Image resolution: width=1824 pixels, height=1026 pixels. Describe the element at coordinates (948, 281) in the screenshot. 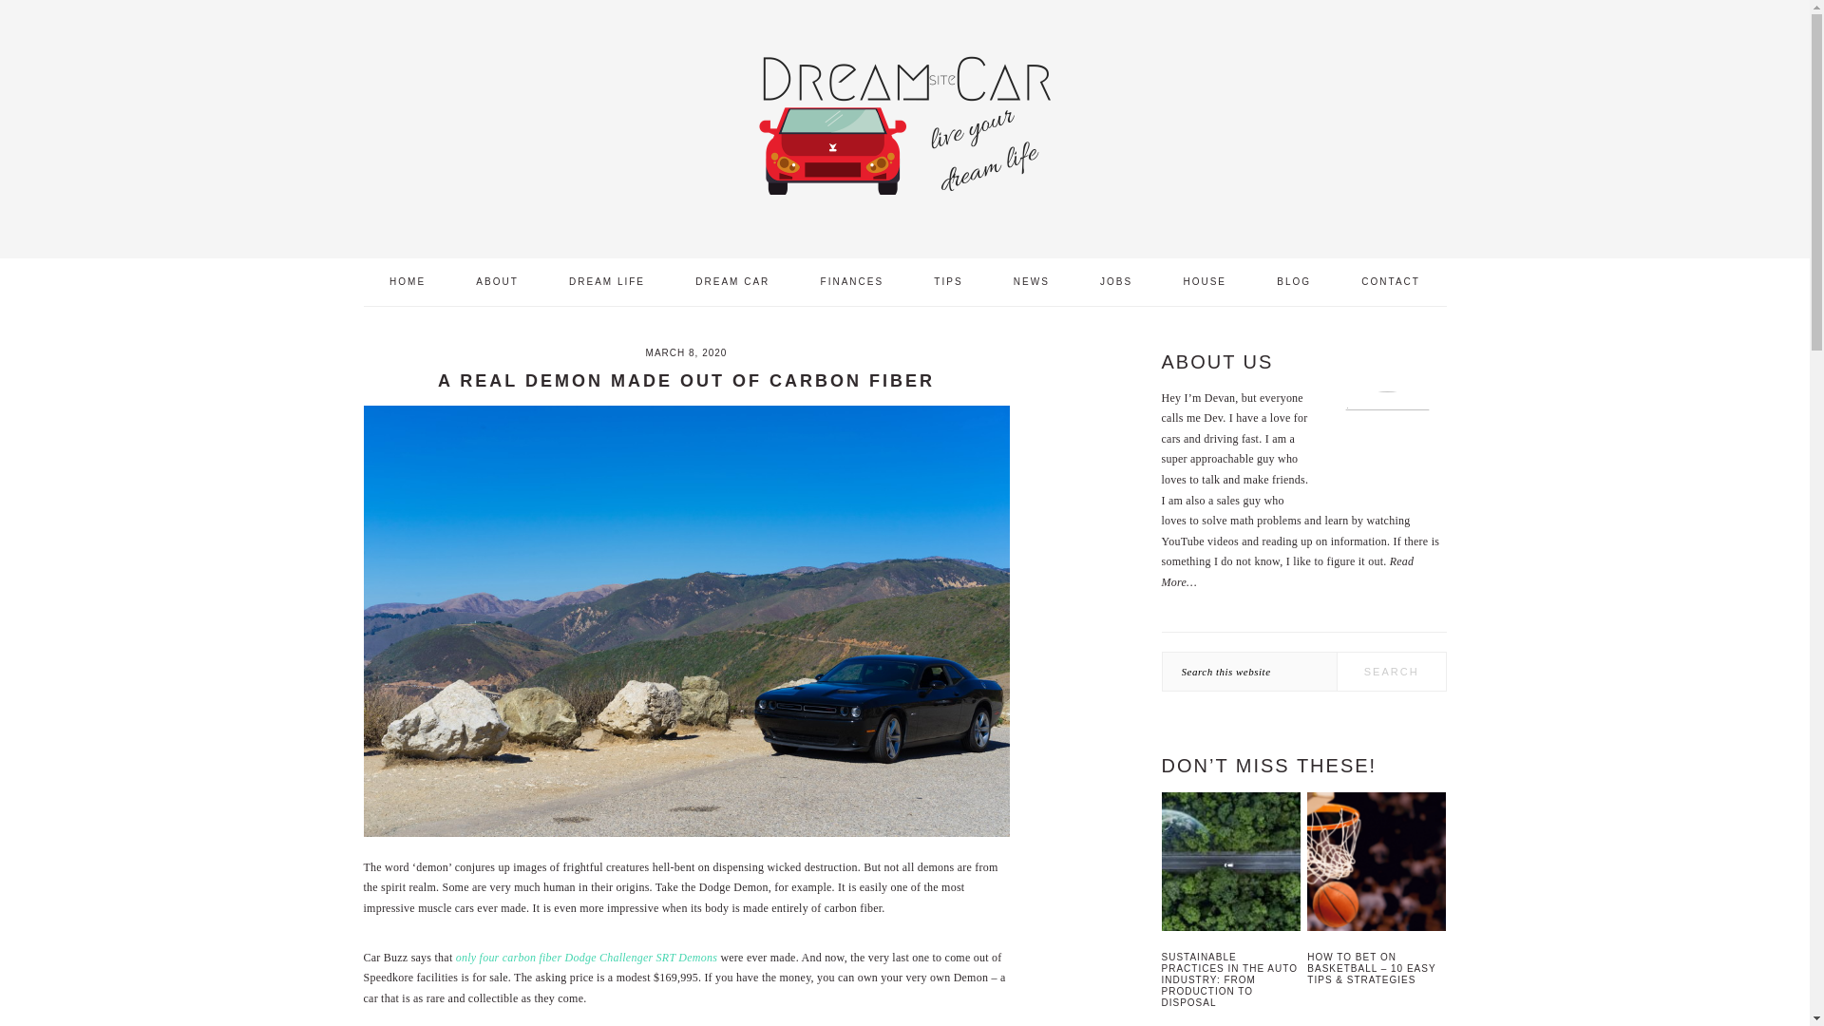

I see `TIPS` at that location.